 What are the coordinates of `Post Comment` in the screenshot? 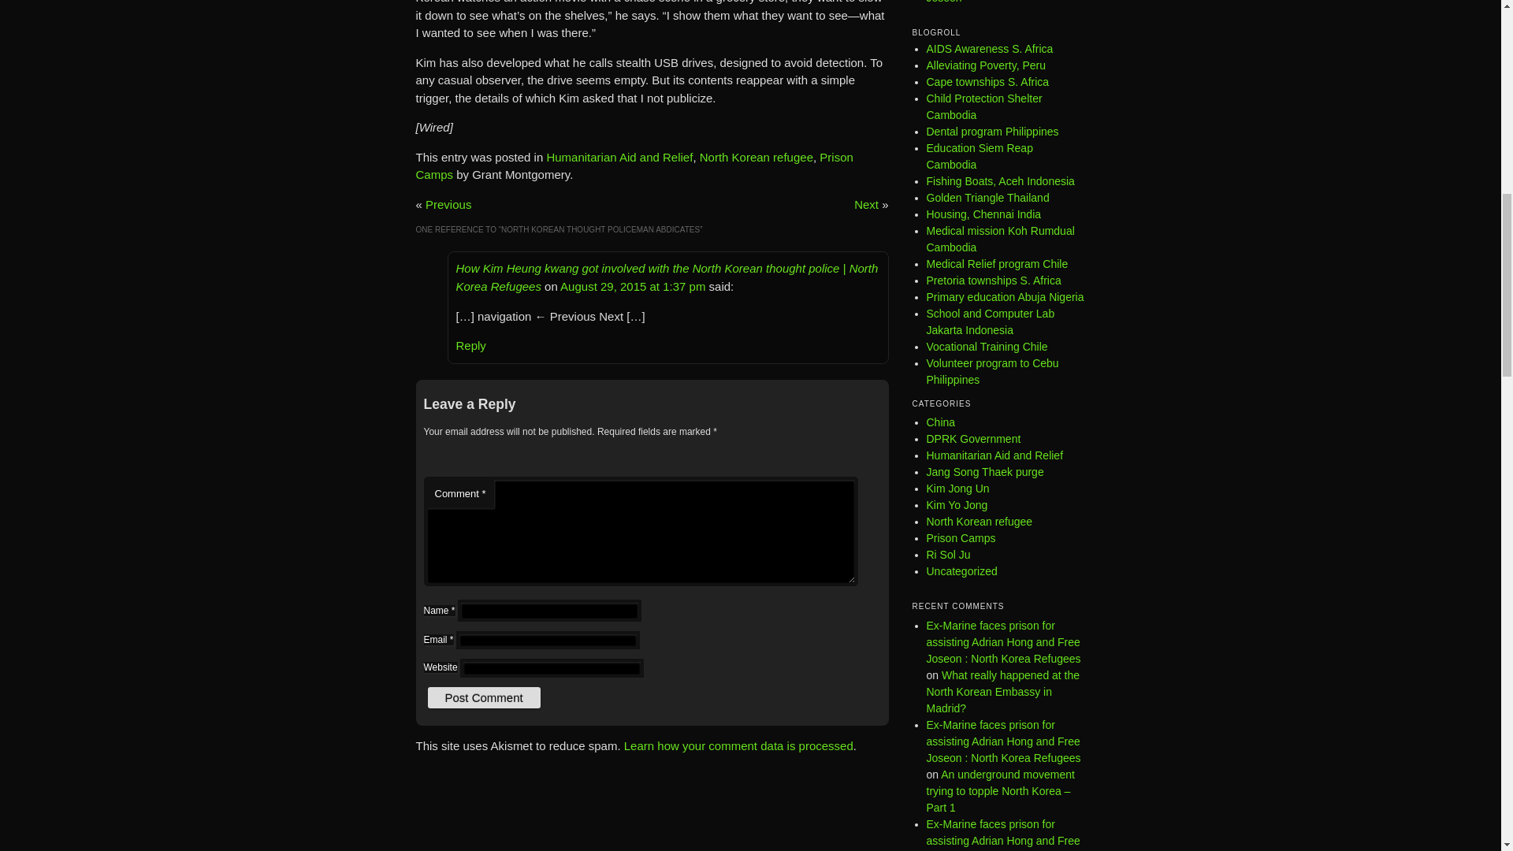 It's located at (483, 697).